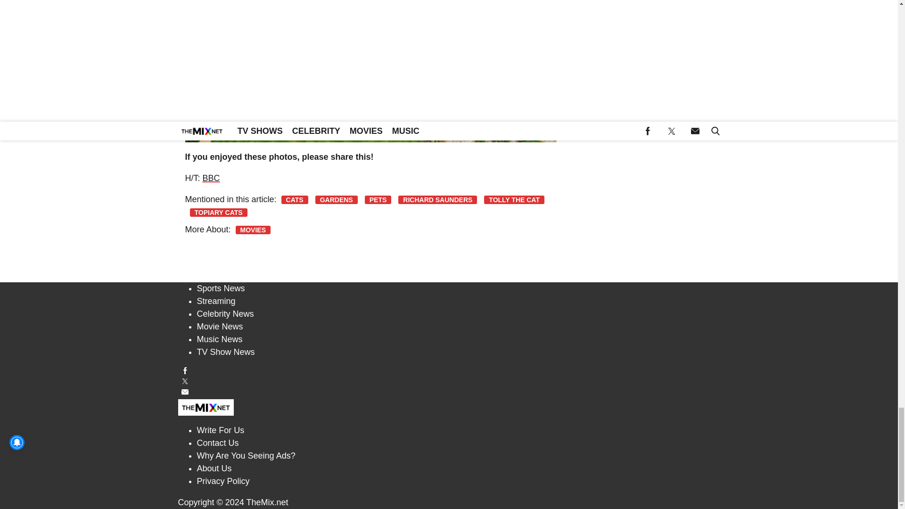  What do you see at coordinates (253, 230) in the screenshot?
I see `MOVIES` at bounding box center [253, 230].